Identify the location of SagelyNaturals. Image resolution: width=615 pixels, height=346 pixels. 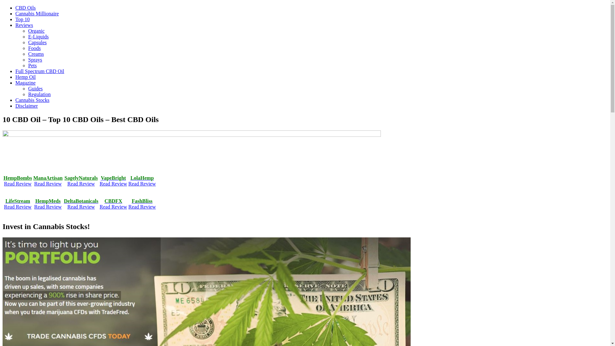
(81, 178).